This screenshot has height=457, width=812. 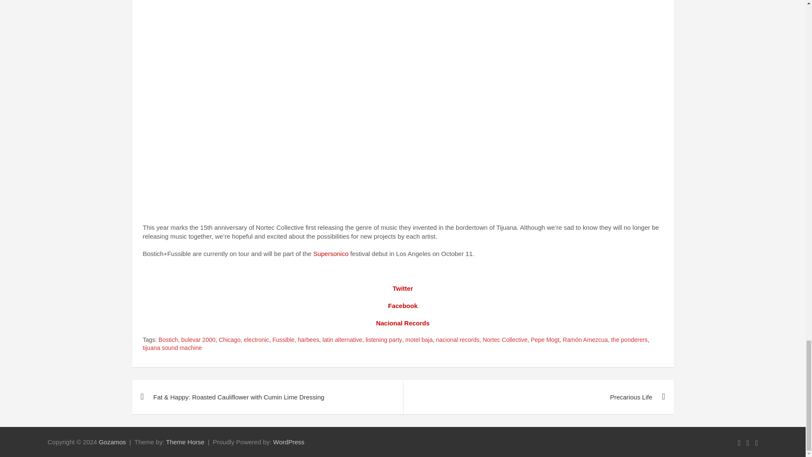 What do you see at coordinates (402, 288) in the screenshot?
I see `Twitter` at bounding box center [402, 288].